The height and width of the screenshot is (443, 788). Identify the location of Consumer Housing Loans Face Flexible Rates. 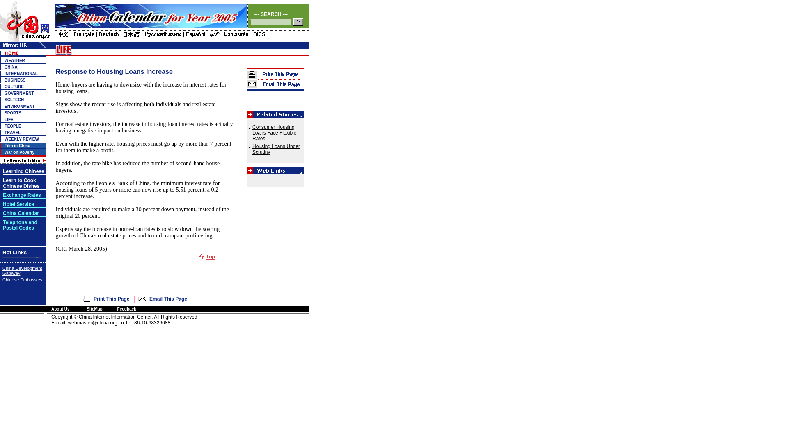
(274, 133).